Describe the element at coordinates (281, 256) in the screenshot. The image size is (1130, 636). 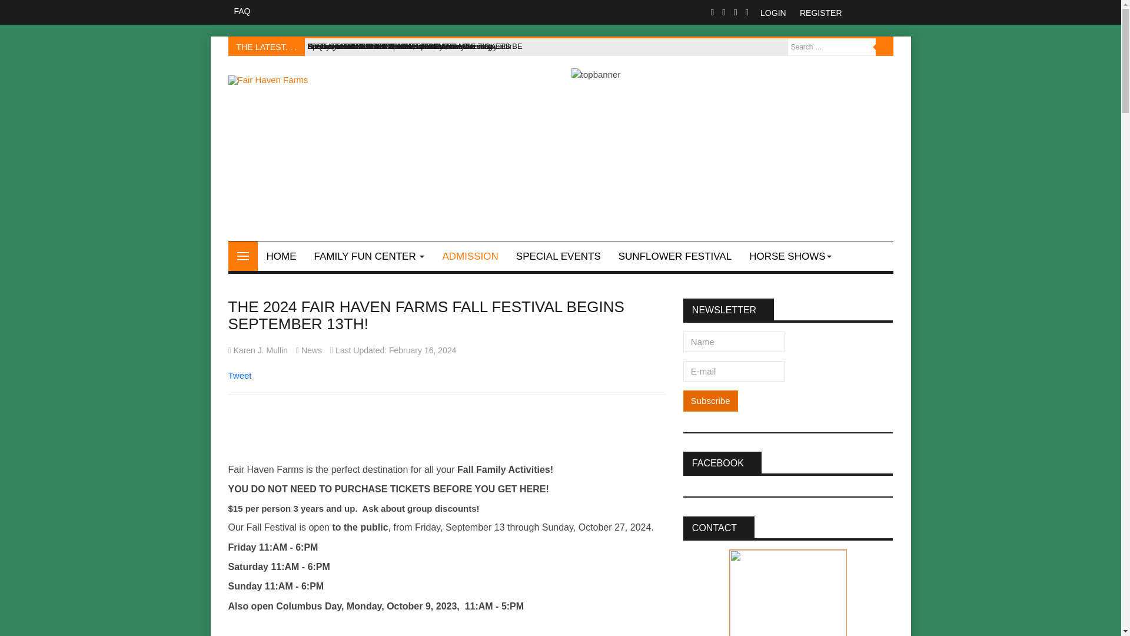
I see `HOME` at that location.